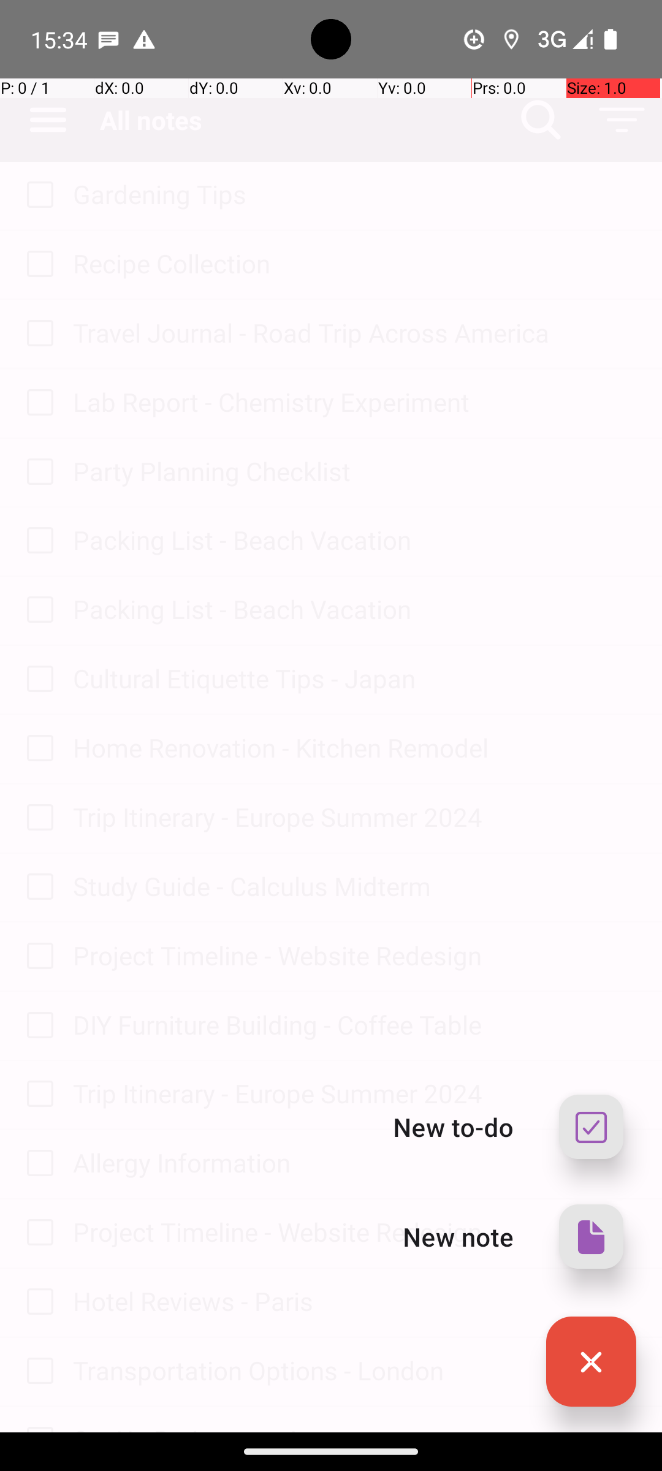 Image resolution: width=662 pixels, height=1471 pixels. Describe the element at coordinates (591, 1237) in the screenshot. I see `` at that location.